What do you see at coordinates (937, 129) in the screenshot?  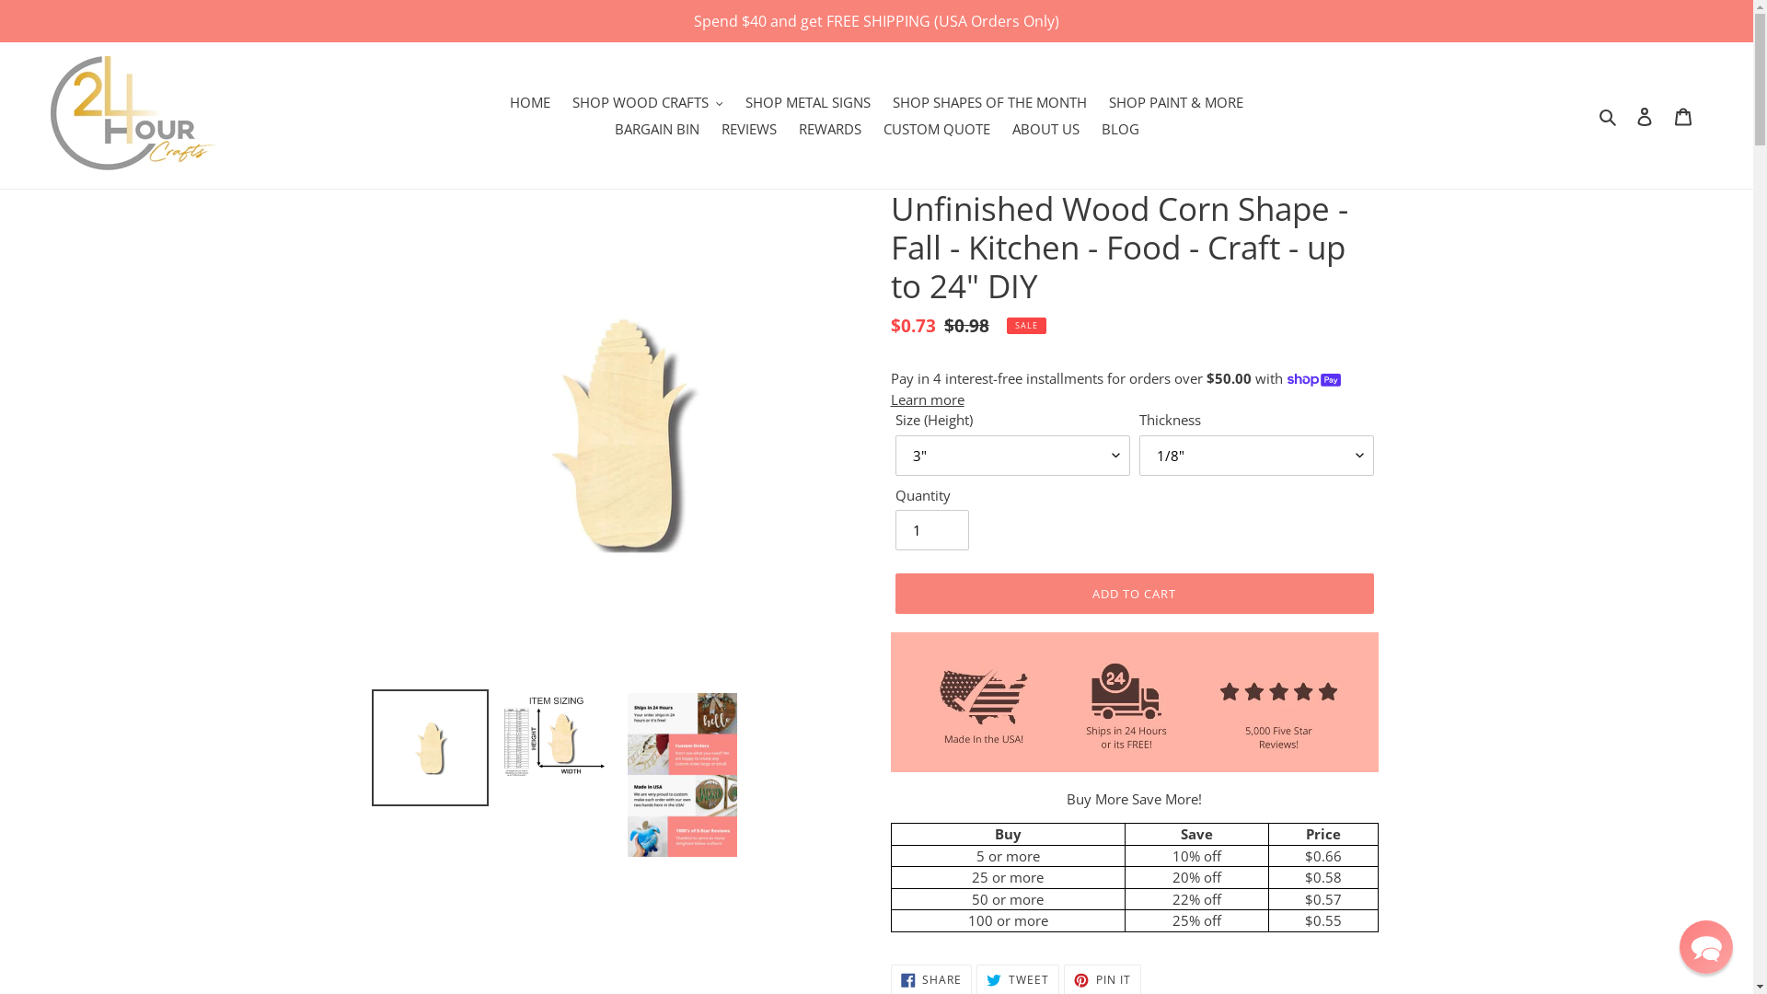 I see `CUSTOM QUOTE` at bounding box center [937, 129].